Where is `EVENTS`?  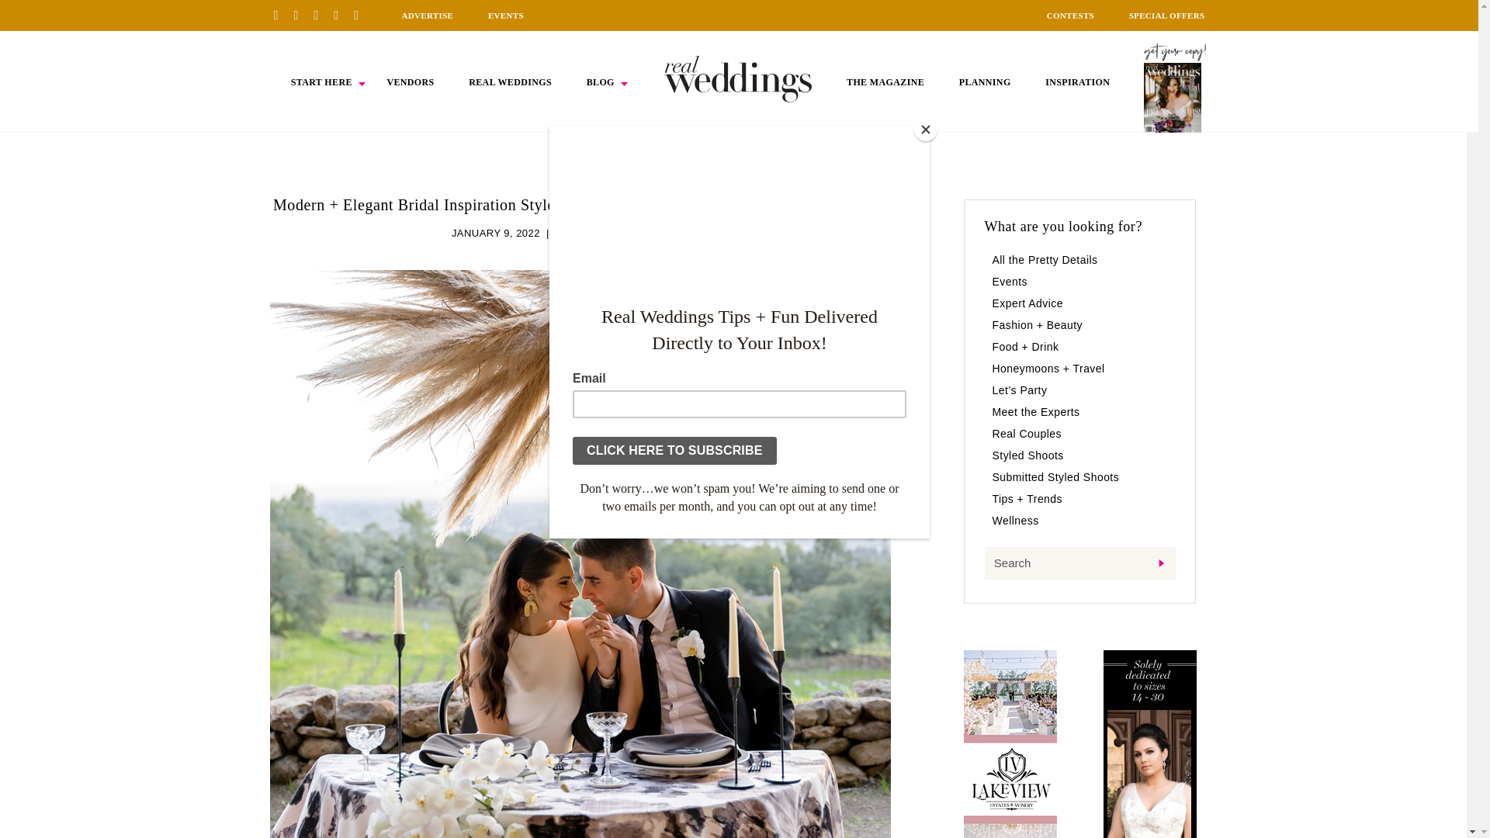
EVENTS is located at coordinates (506, 16).